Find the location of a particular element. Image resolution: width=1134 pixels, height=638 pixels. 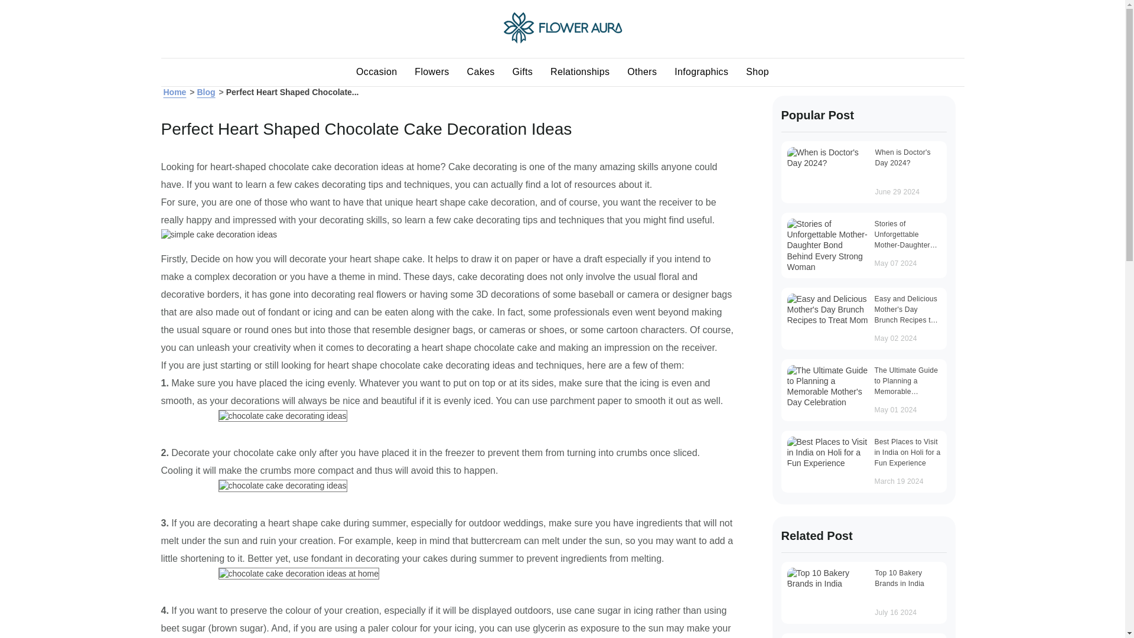

chocolate cake decoration ideas at home is located at coordinates (299, 573).